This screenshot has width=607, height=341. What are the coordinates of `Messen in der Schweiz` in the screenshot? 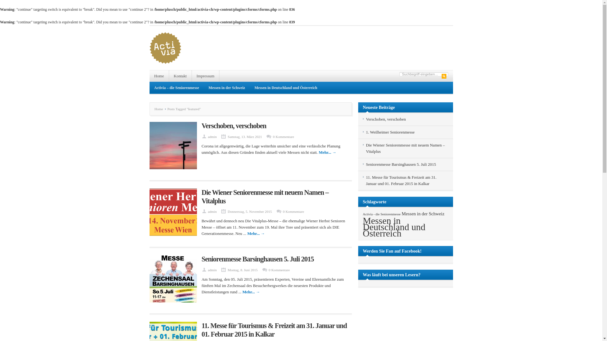 It's located at (227, 88).